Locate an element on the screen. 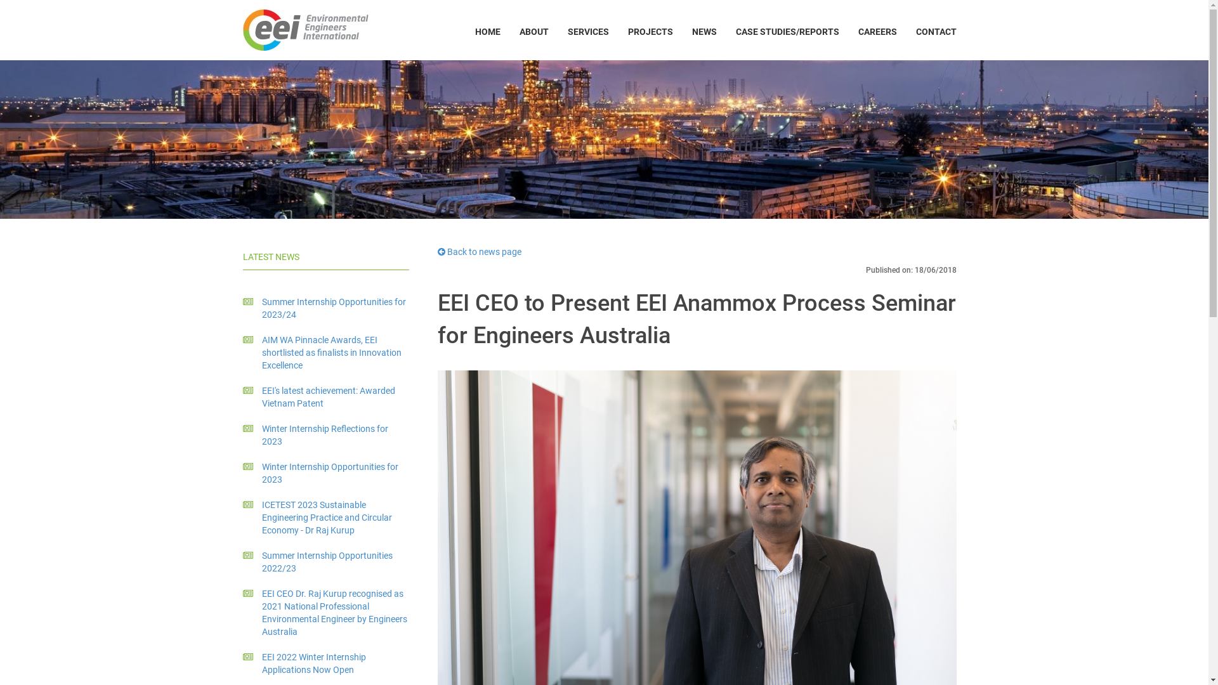 The height and width of the screenshot is (685, 1218). SERVICES is located at coordinates (589, 32).